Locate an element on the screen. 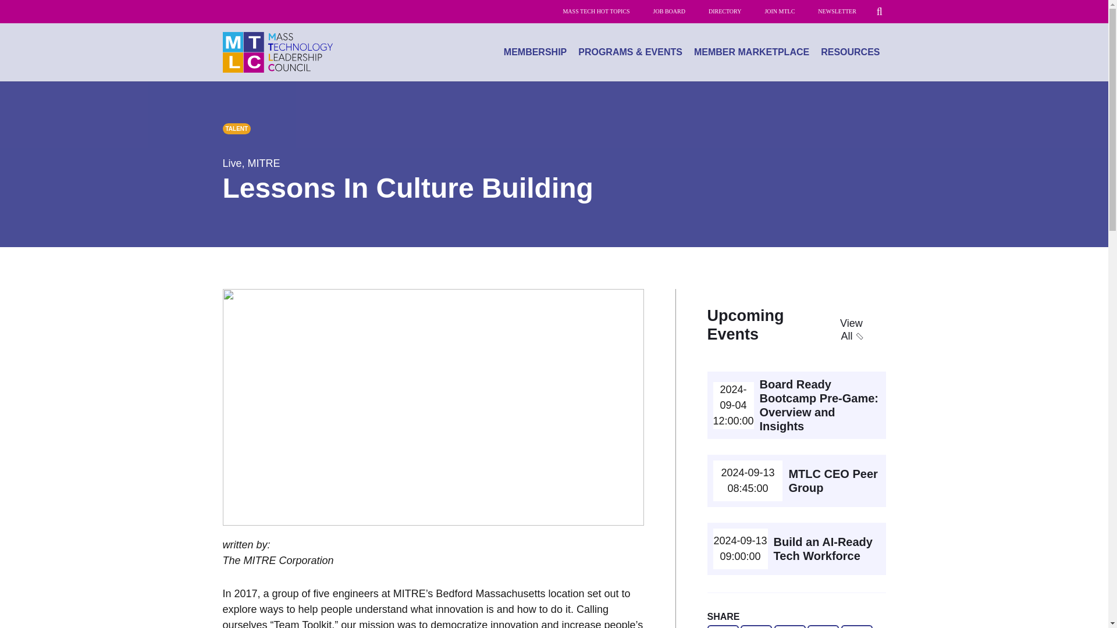 The height and width of the screenshot is (628, 1117). MEMBERSHIP is located at coordinates (535, 52).